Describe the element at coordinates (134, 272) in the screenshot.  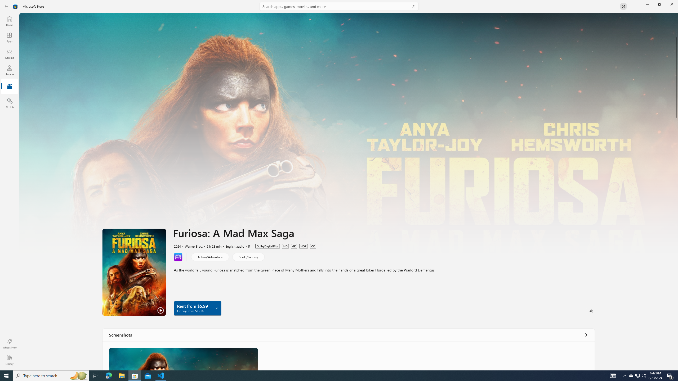
I see `Play Trailer` at that location.